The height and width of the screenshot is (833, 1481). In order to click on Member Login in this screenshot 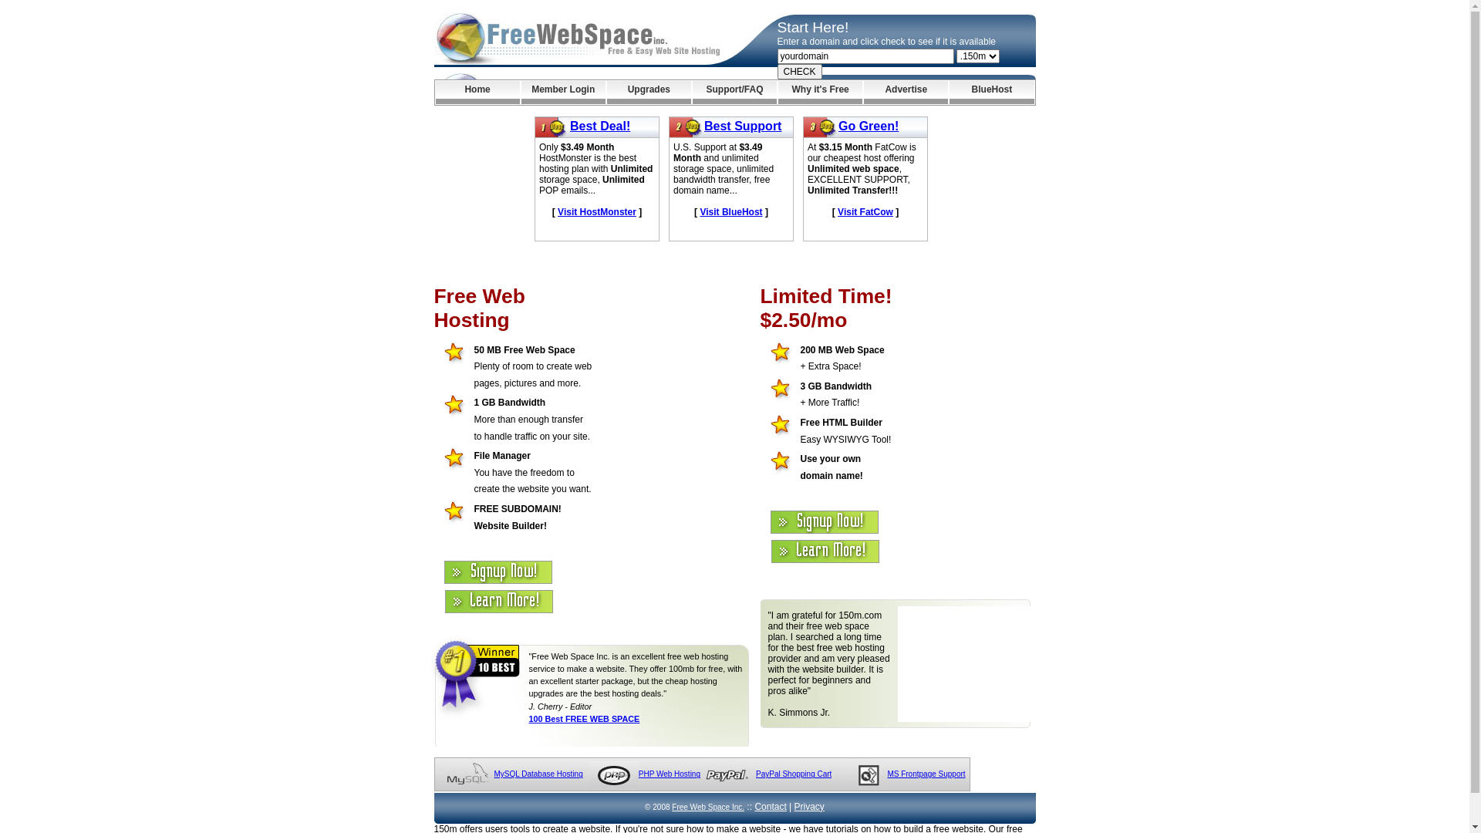, I will do `click(563, 93)`.